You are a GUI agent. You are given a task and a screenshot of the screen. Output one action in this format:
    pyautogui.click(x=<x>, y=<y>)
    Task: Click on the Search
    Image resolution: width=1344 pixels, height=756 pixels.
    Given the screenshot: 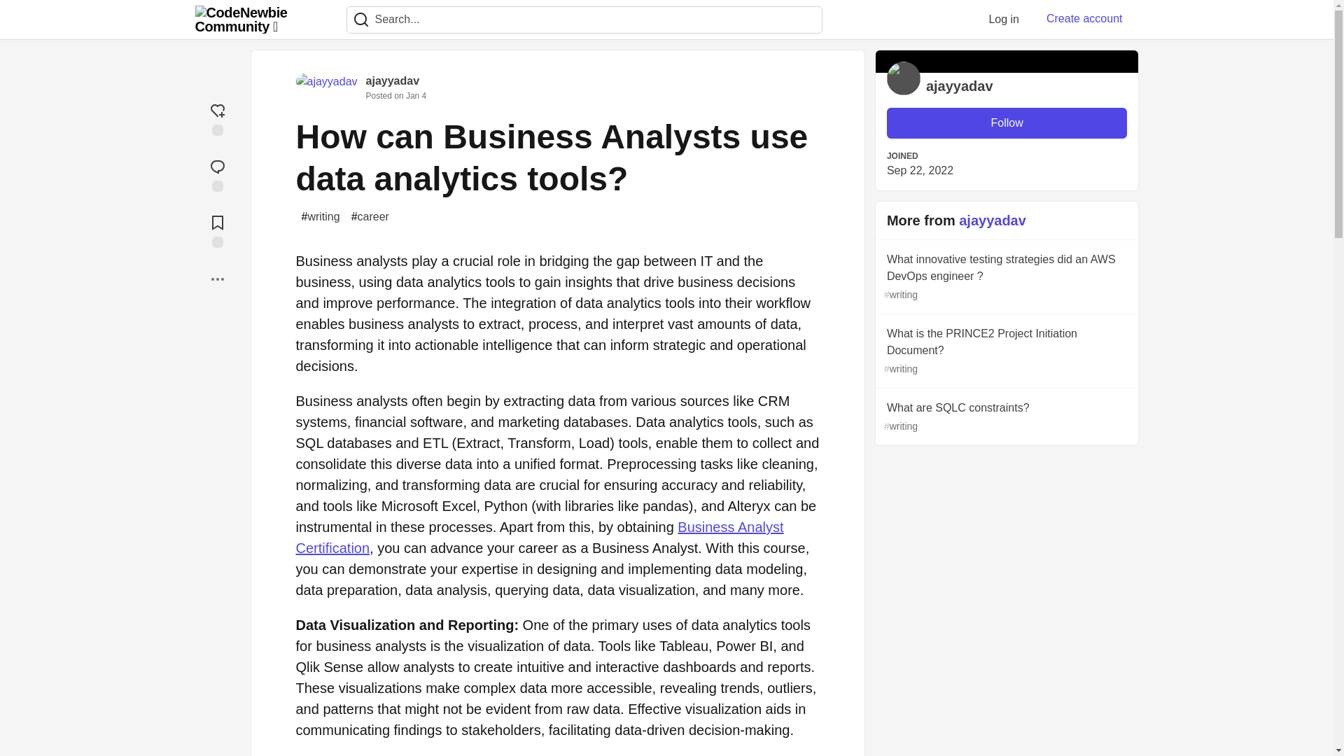 What is the action you would take?
    pyautogui.click(x=361, y=20)
    